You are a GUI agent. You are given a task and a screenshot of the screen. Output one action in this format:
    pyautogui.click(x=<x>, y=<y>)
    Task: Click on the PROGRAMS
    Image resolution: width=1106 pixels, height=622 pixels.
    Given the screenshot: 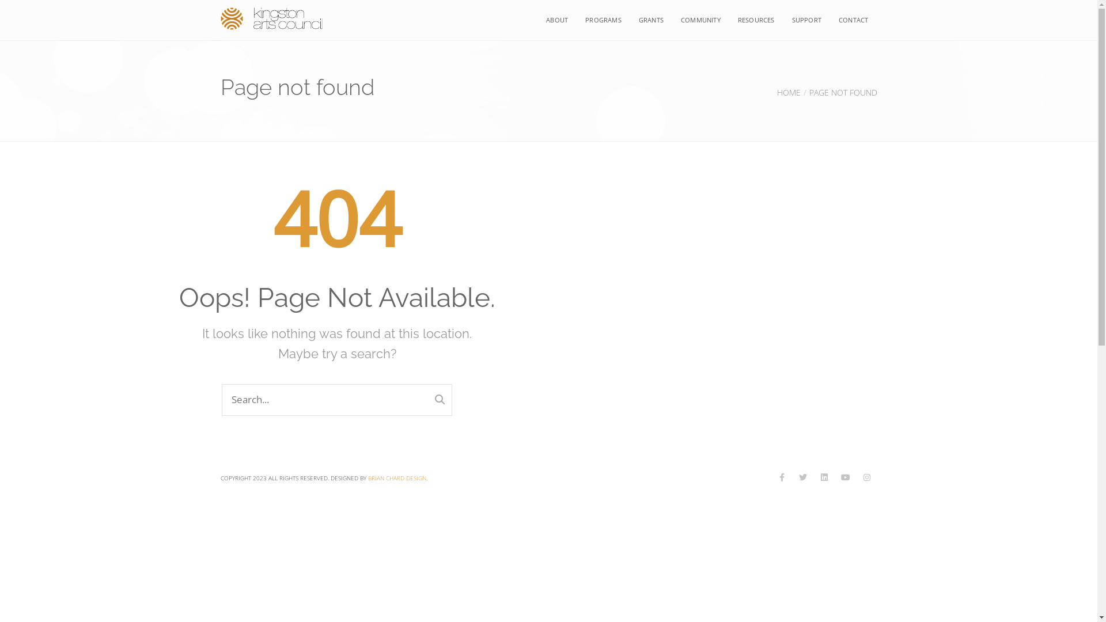 What is the action you would take?
    pyautogui.click(x=604, y=20)
    